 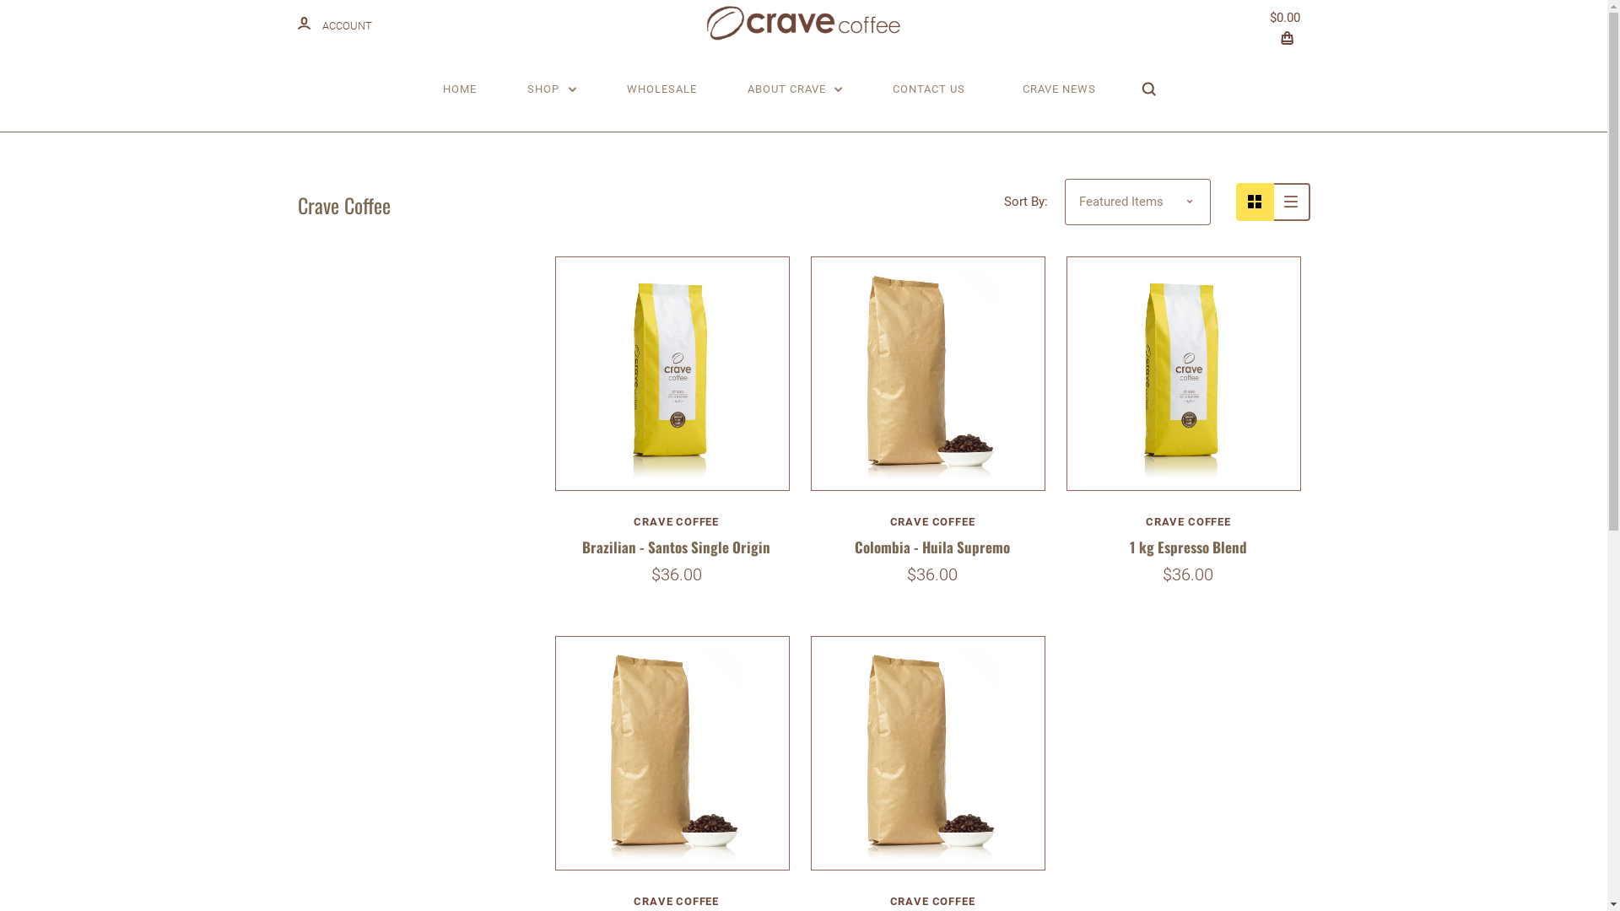 What do you see at coordinates (932, 547) in the screenshot?
I see `Colombia - Huila Supremo` at bounding box center [932, 547].